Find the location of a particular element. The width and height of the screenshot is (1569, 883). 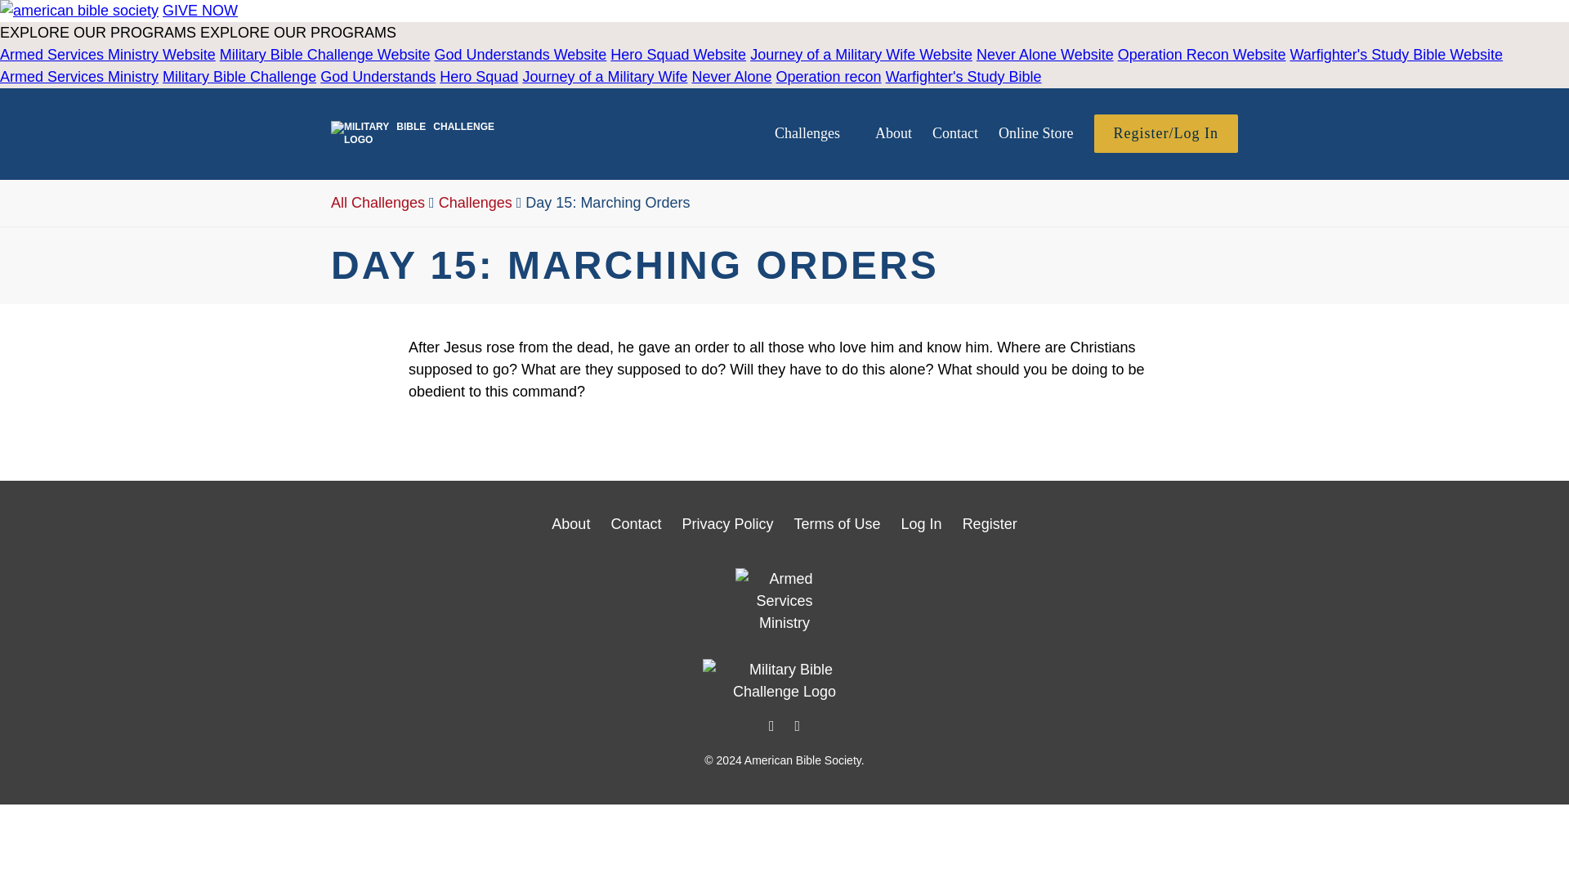

Contact is located at coordinates (635, 523).